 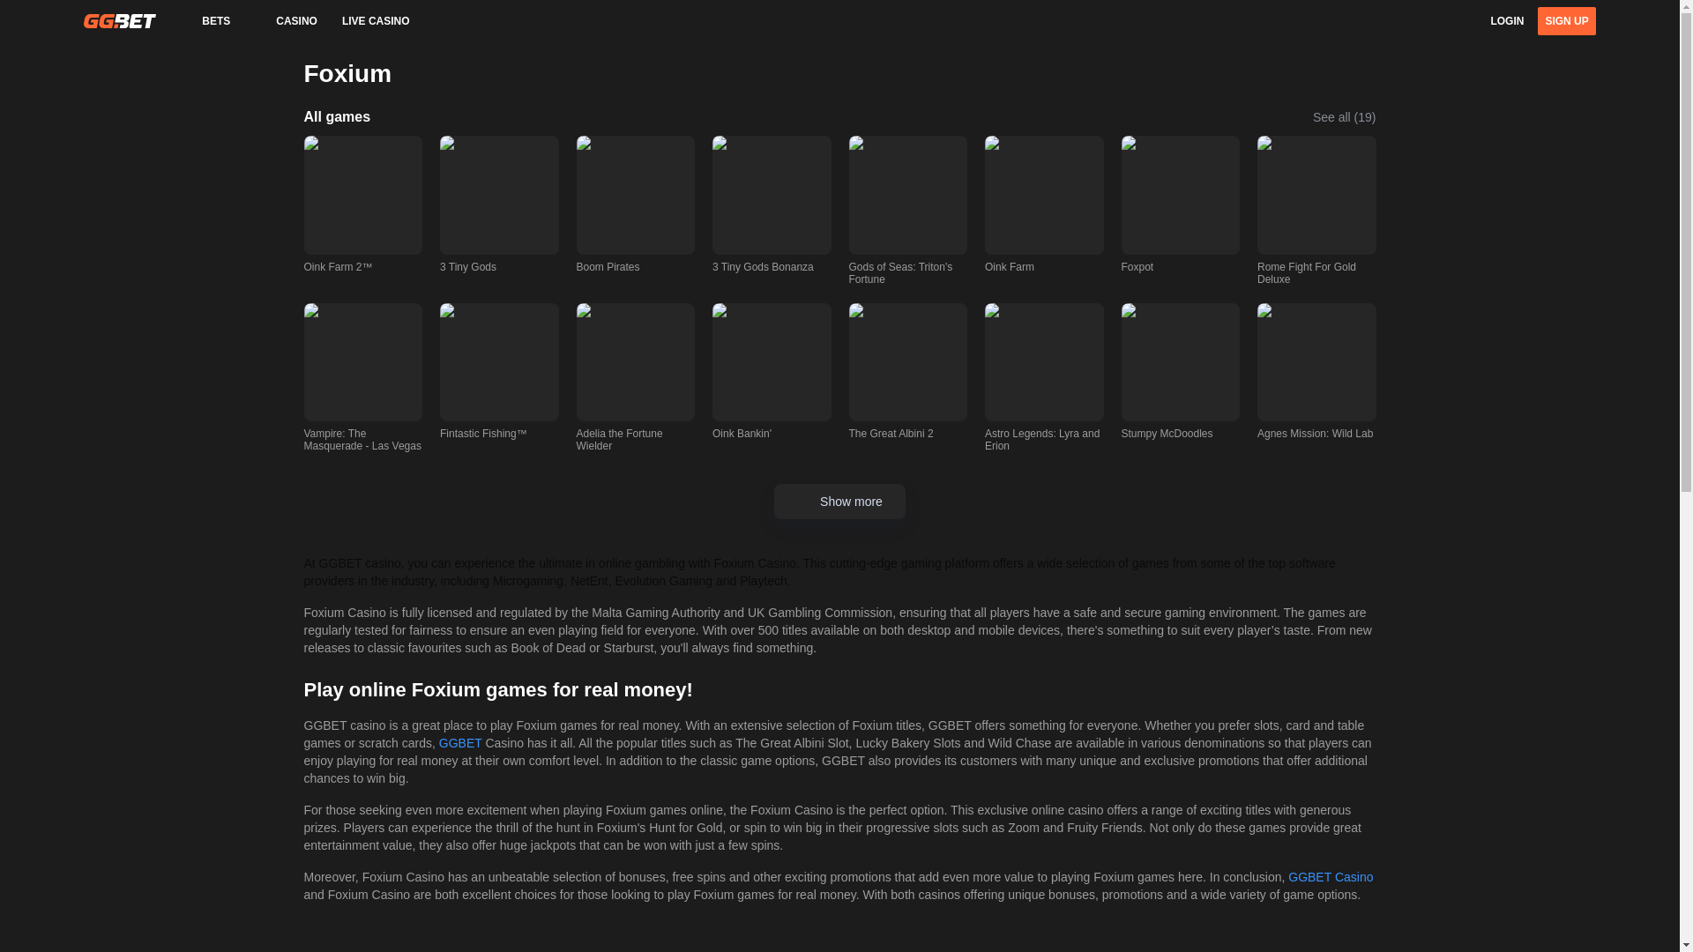 What do you see at coordinates (203, 20) in the screenshot?
I see `BETS` at bounding box center [203, 20].